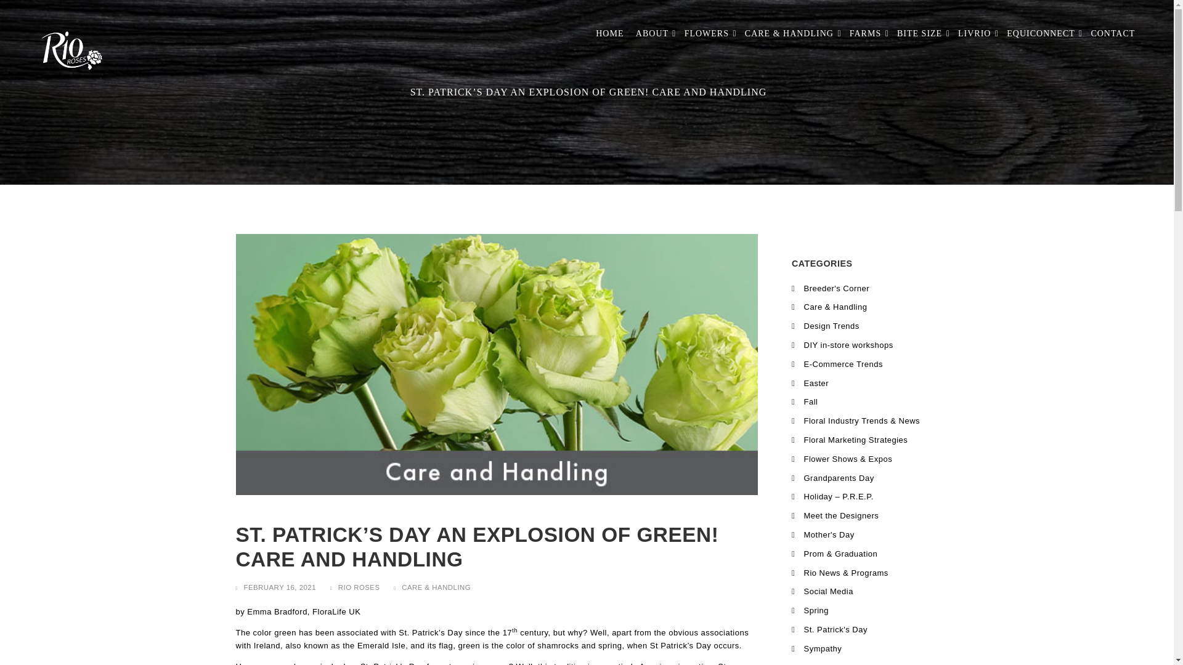 The height and width of the screenshot is (665, 1183). What do you see at coordinates (608, 33) in the screenshot?
I see `HOME` at bounding box center [608, 33].